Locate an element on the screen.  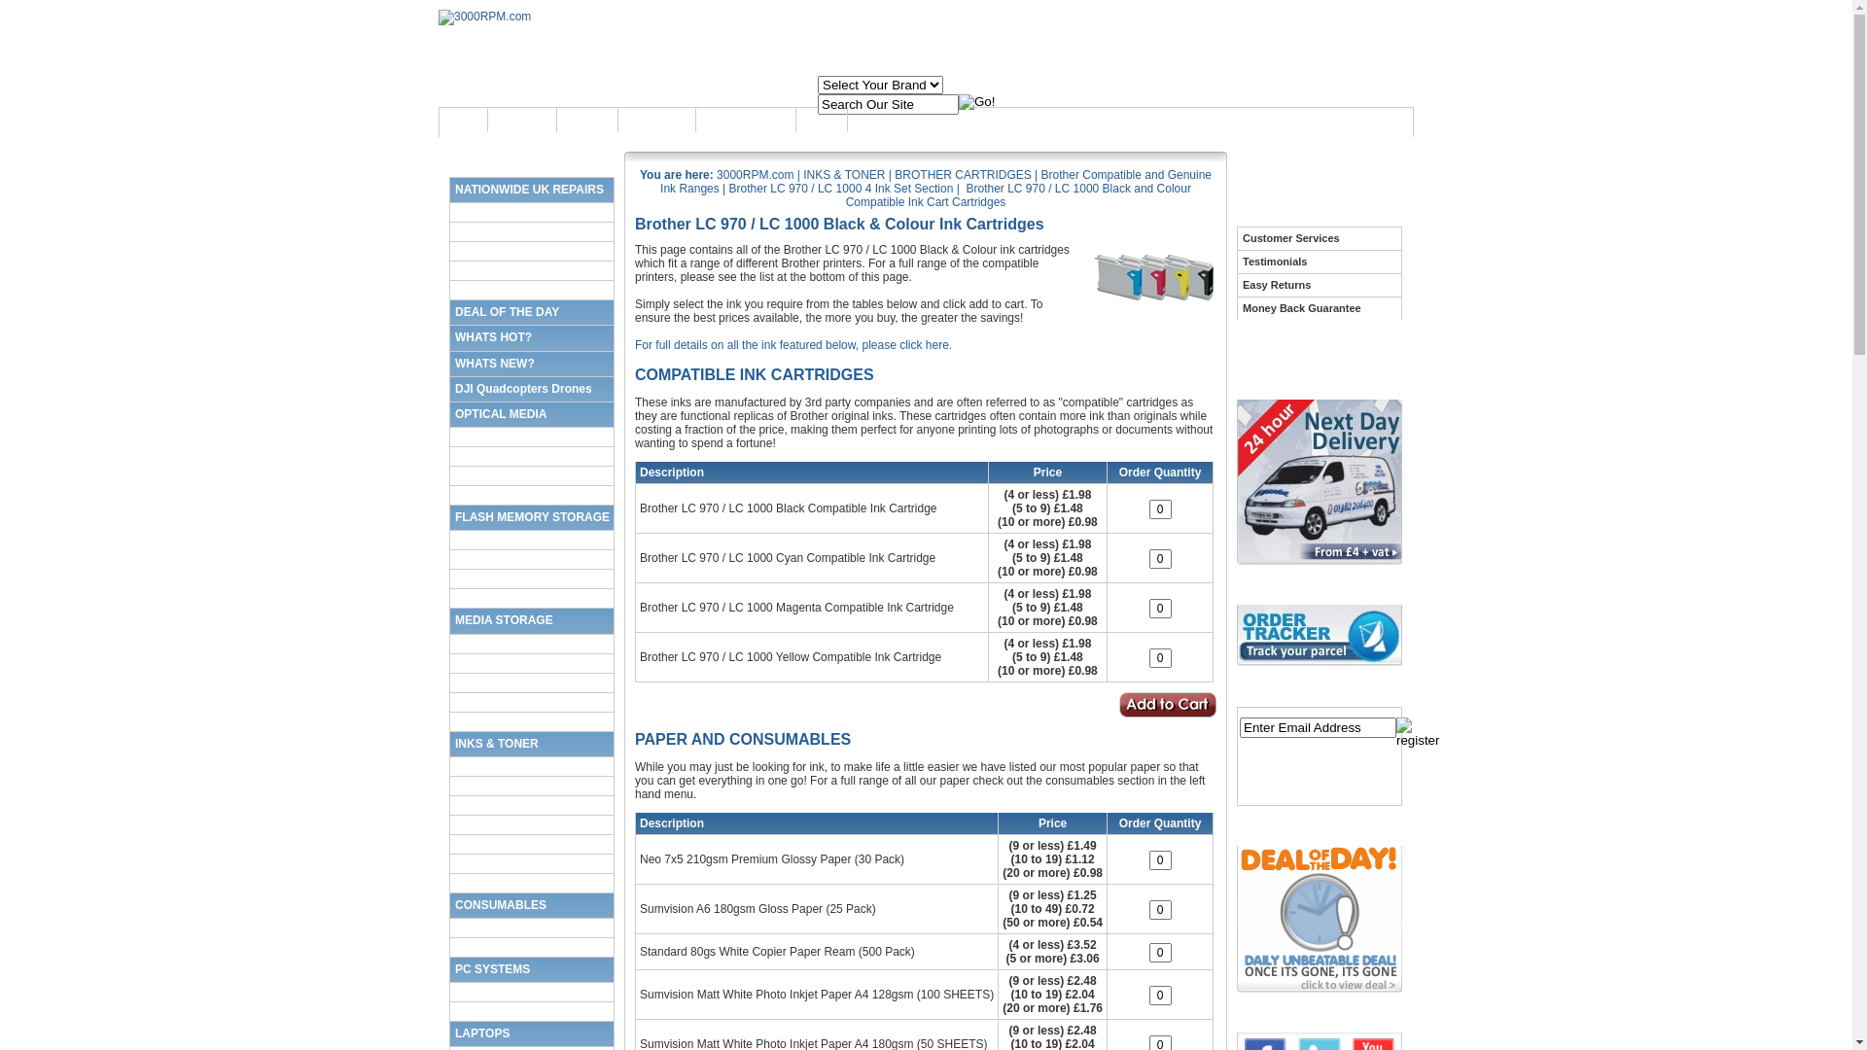
DEAL OF THE DAY is located at coordinates (532, 312).